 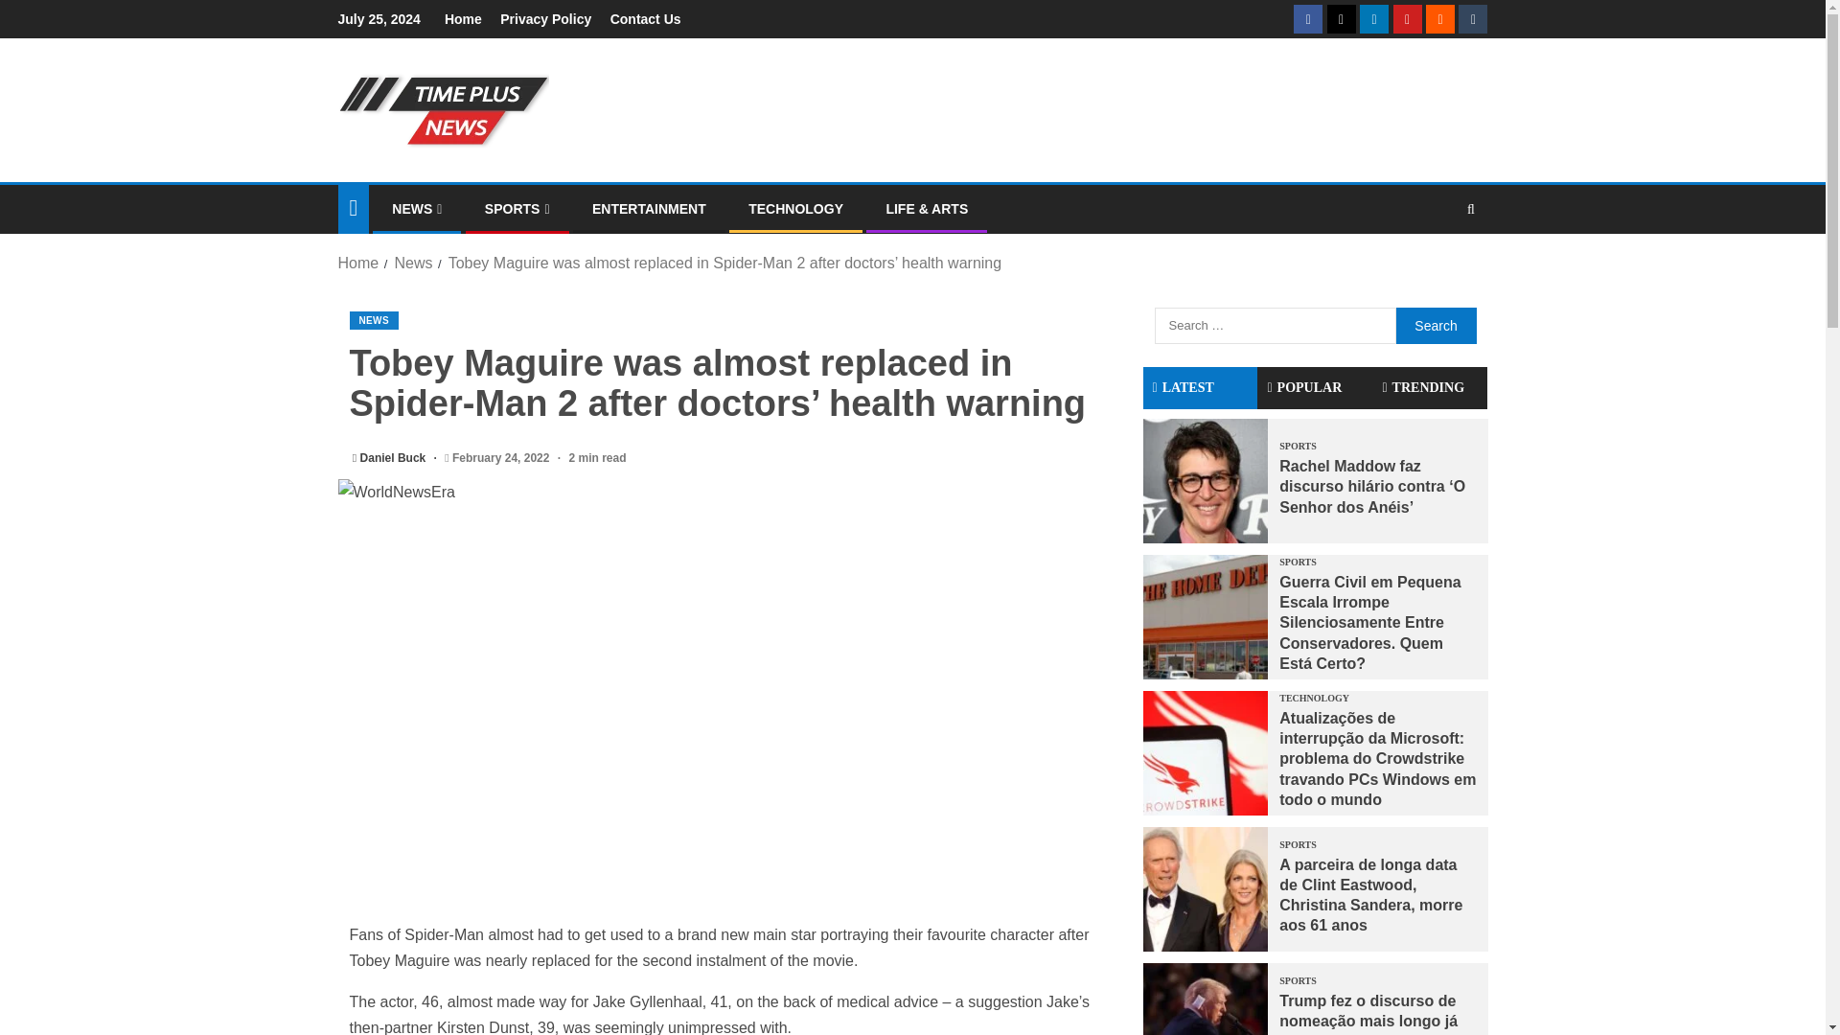 I want to click on NEWS, so click(x=373, y=320).